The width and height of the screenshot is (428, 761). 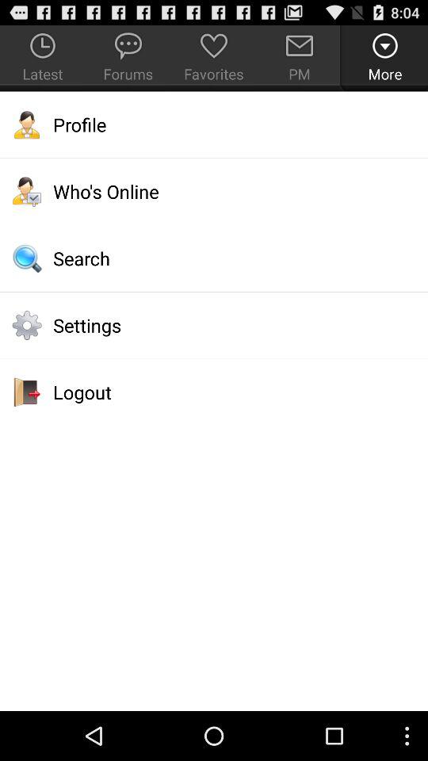 I want to click on open item below the   settings item, so click(x=214, y=392).